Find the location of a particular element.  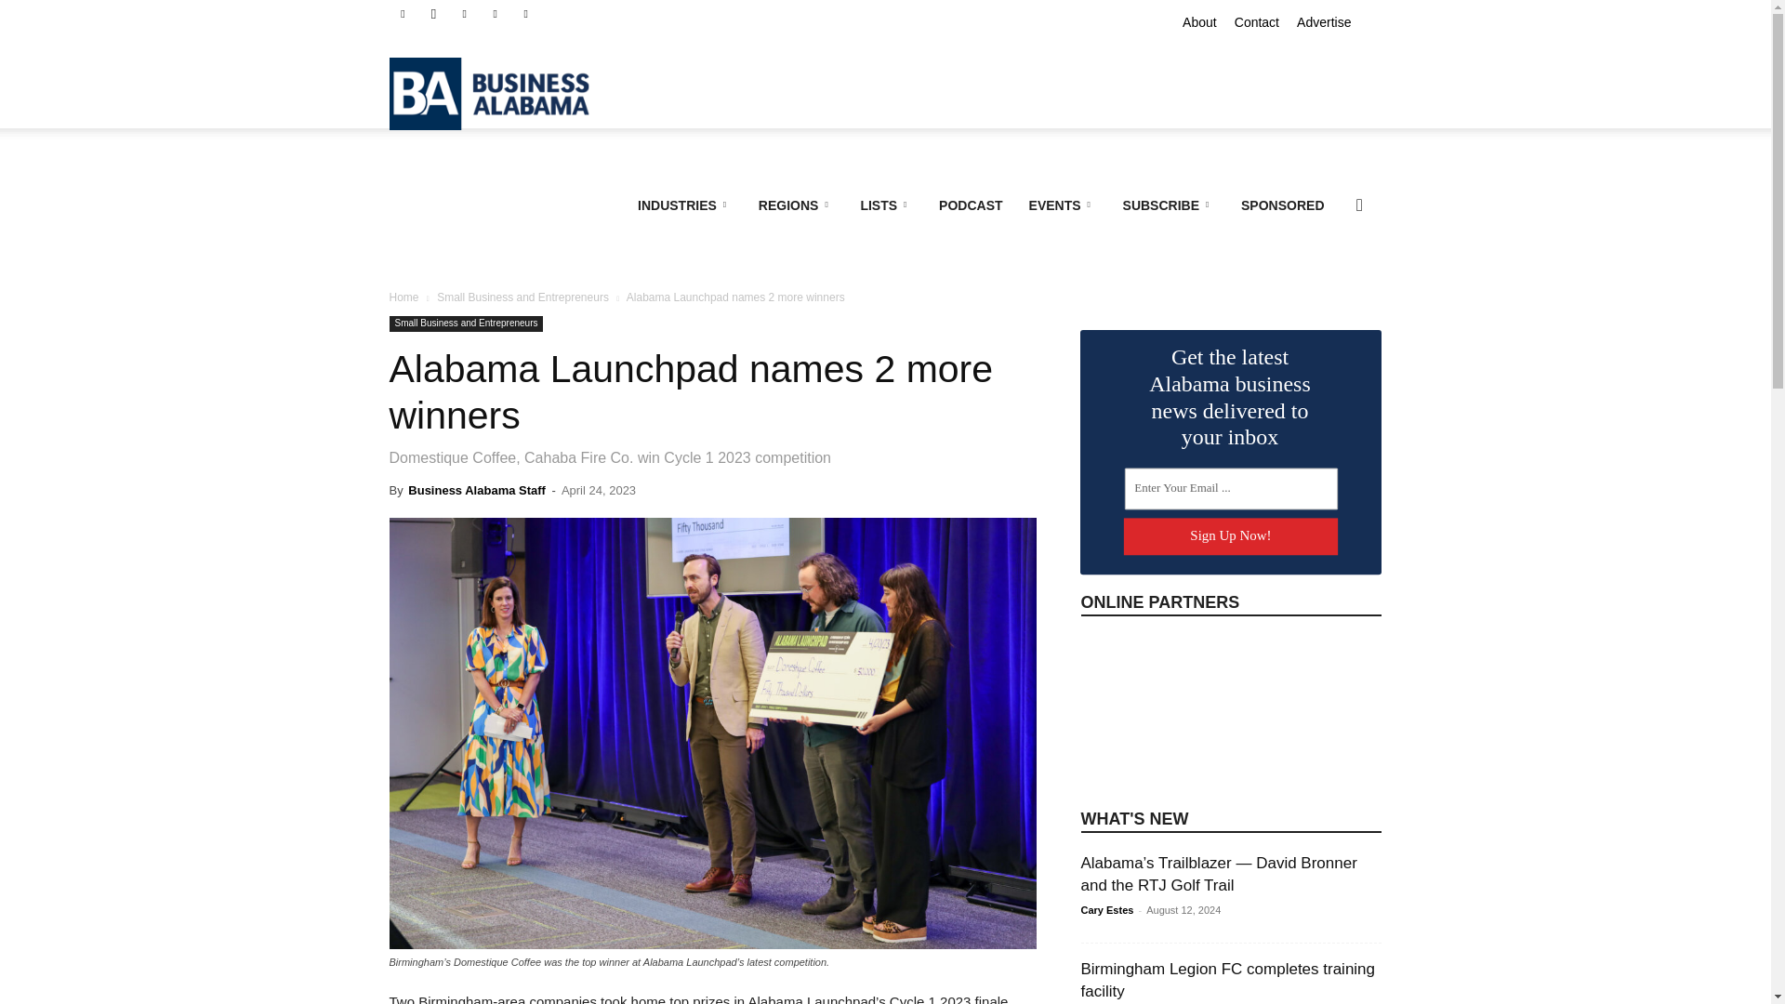

Spotify is located at coordinates (495, 13).